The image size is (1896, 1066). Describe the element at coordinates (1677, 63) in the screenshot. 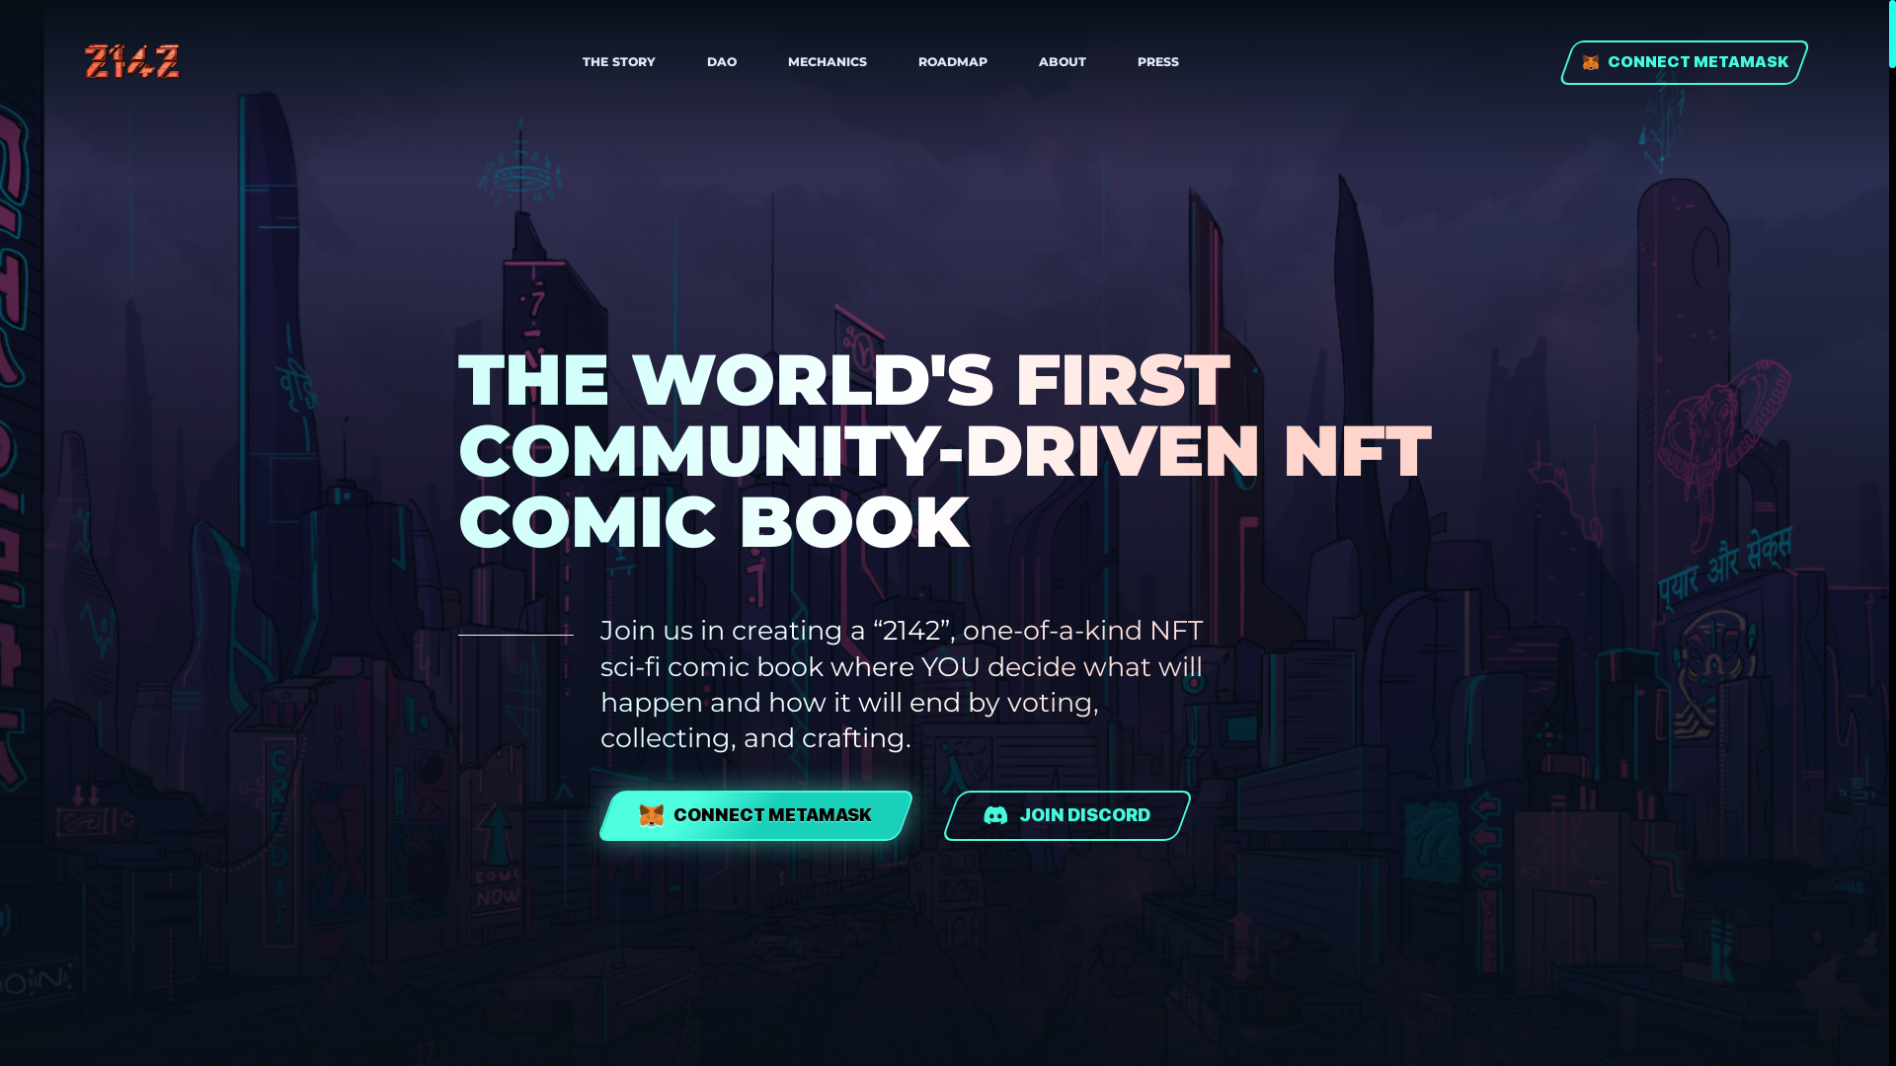

I see `CONNECT METAMASK` at that location.